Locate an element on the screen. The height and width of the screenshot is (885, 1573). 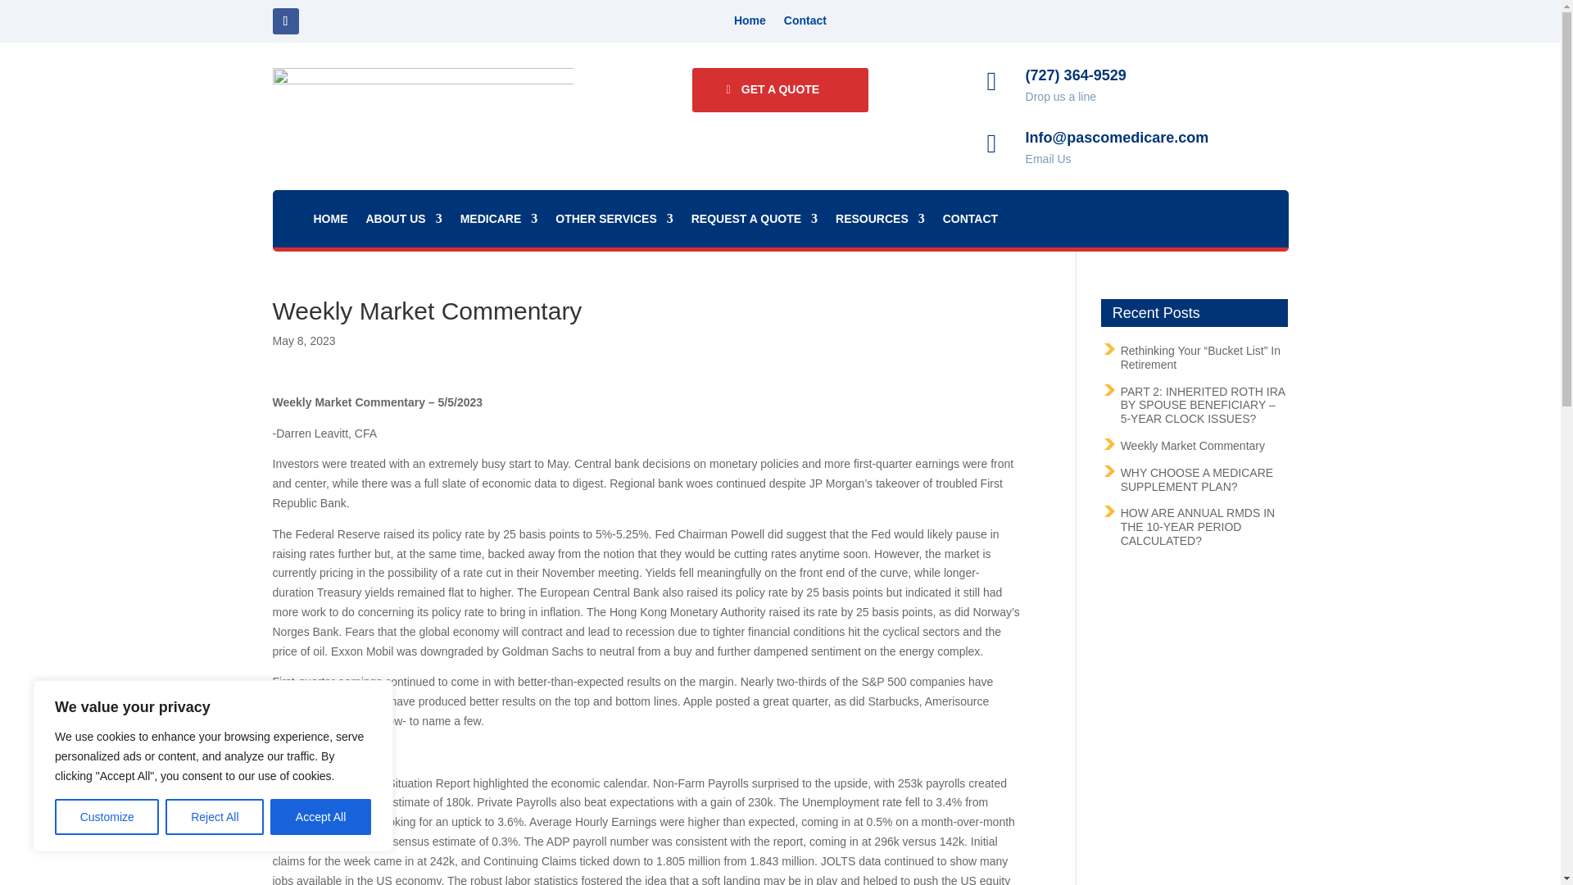
GET A QUOTE is located at coordinates (780, 90).